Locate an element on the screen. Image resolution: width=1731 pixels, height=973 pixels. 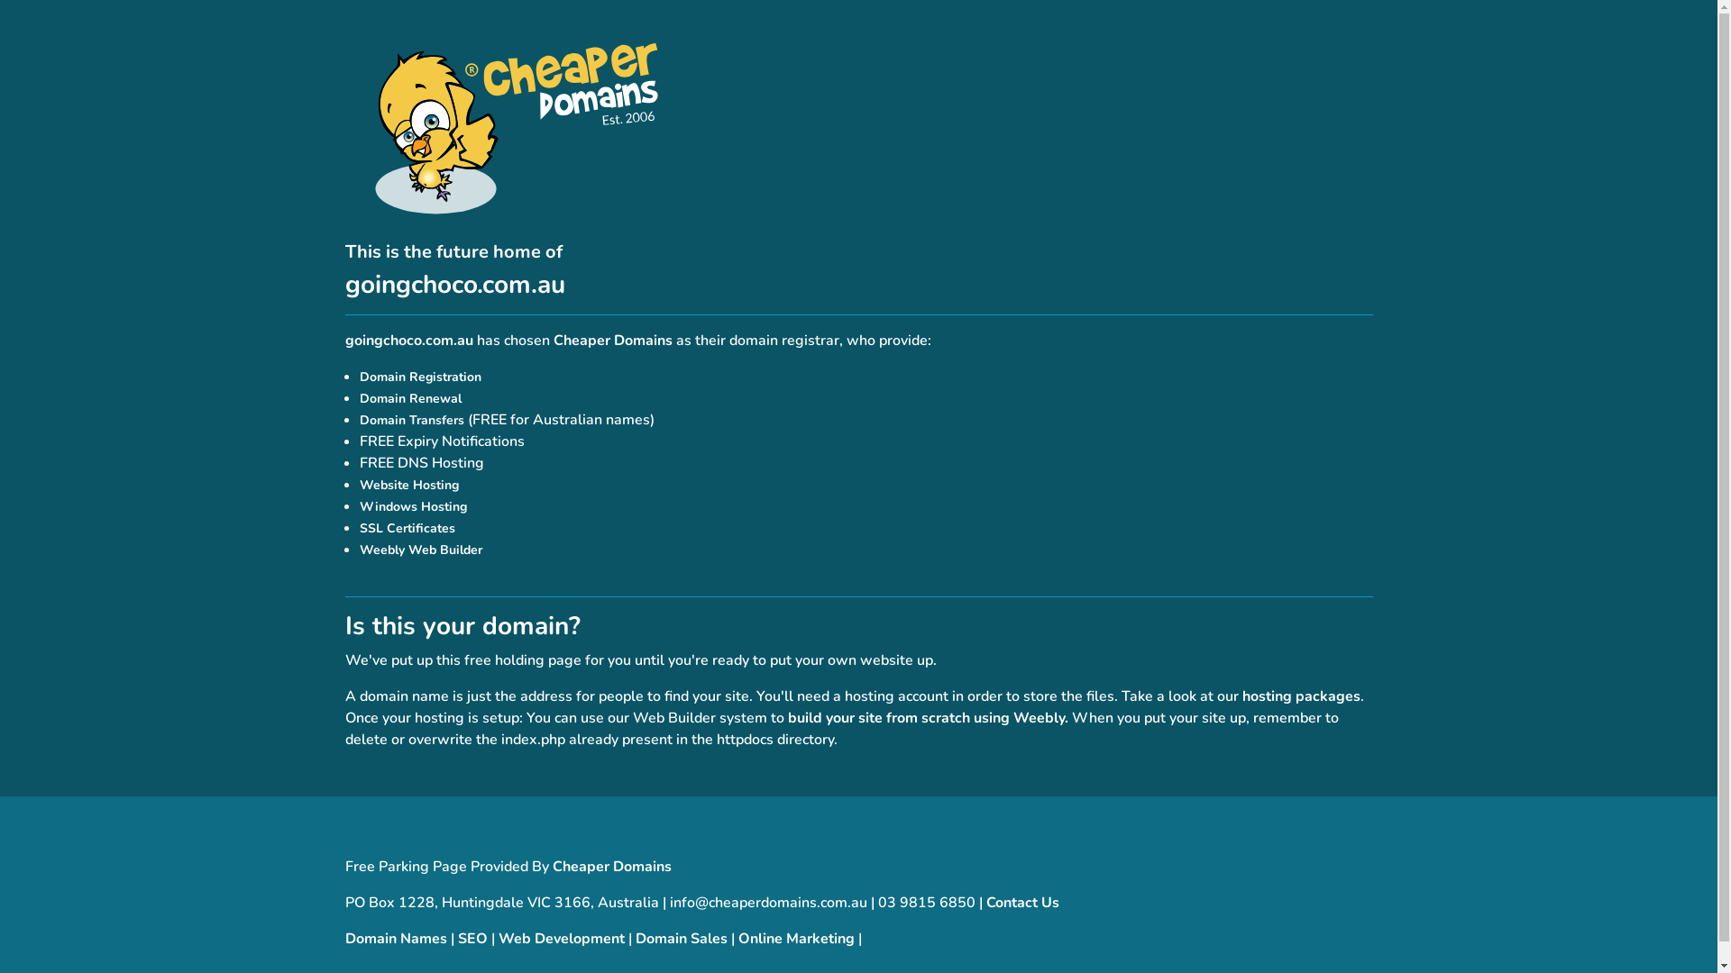
Domain Registration is located at coordinates (420, 377).